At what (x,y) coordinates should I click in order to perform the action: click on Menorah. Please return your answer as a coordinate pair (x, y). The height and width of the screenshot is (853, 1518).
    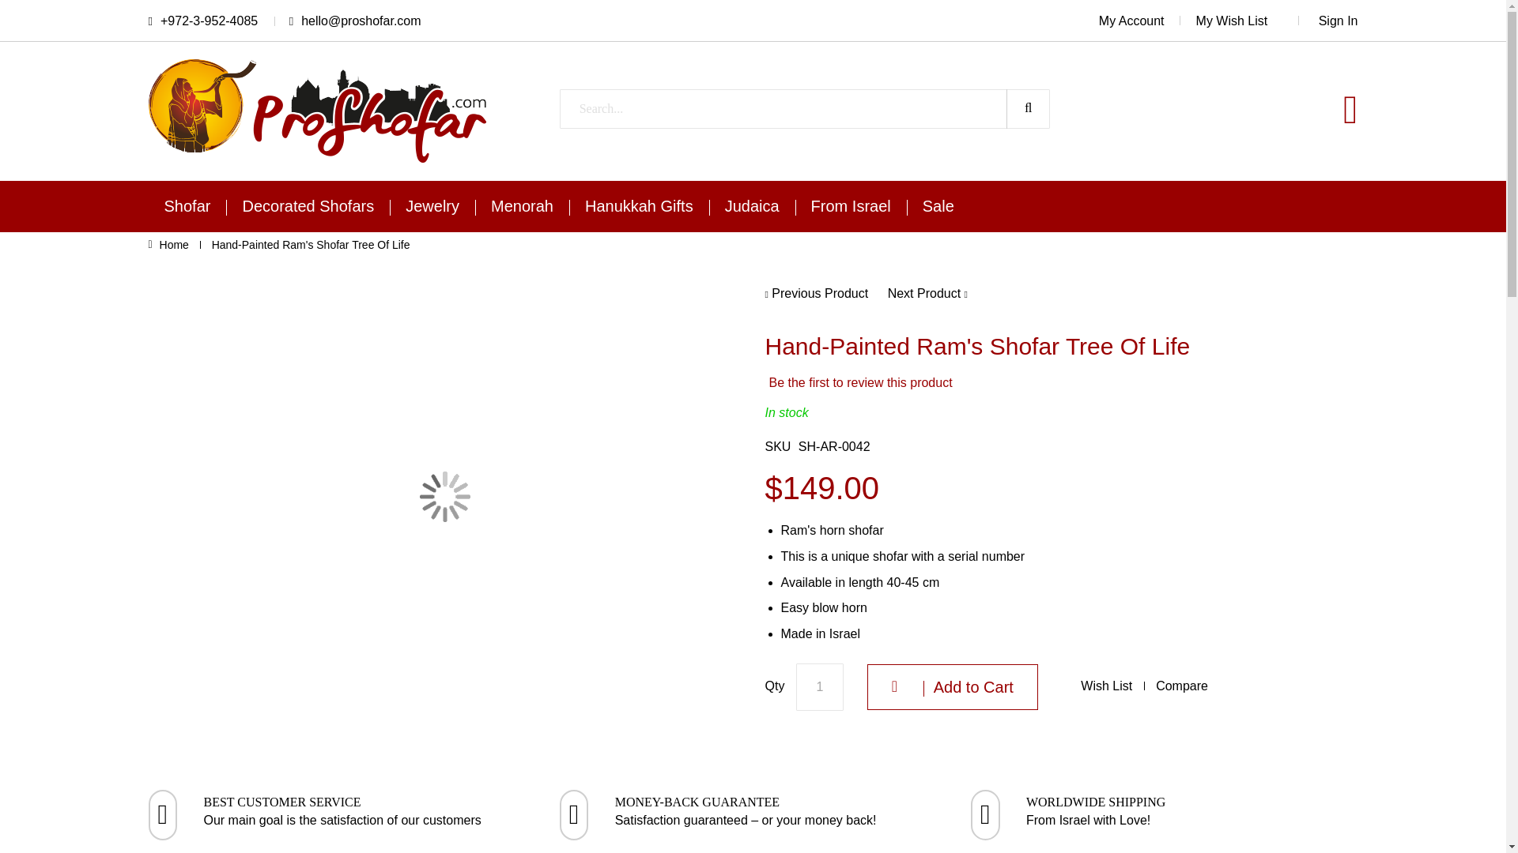
    Looking at the image, I should click on (522, 205).